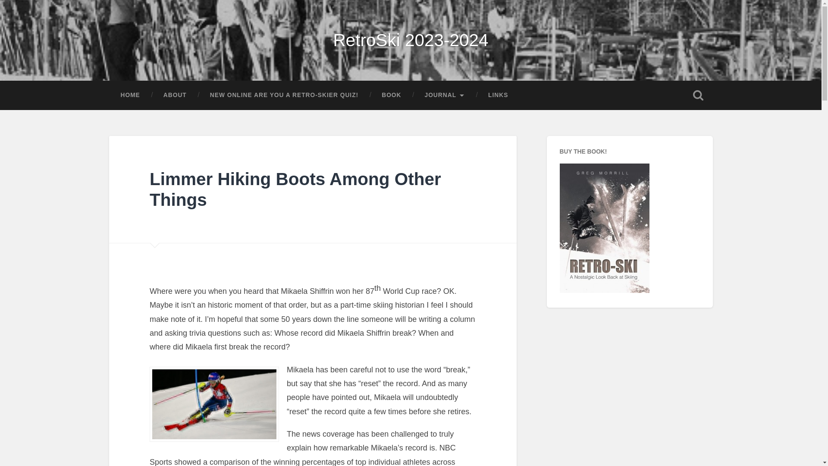 The image size is (828, 466). What do you see at coordinates (175, 95) in the screenshot?
I see `ABOUT` at bounding box center [175, 95].